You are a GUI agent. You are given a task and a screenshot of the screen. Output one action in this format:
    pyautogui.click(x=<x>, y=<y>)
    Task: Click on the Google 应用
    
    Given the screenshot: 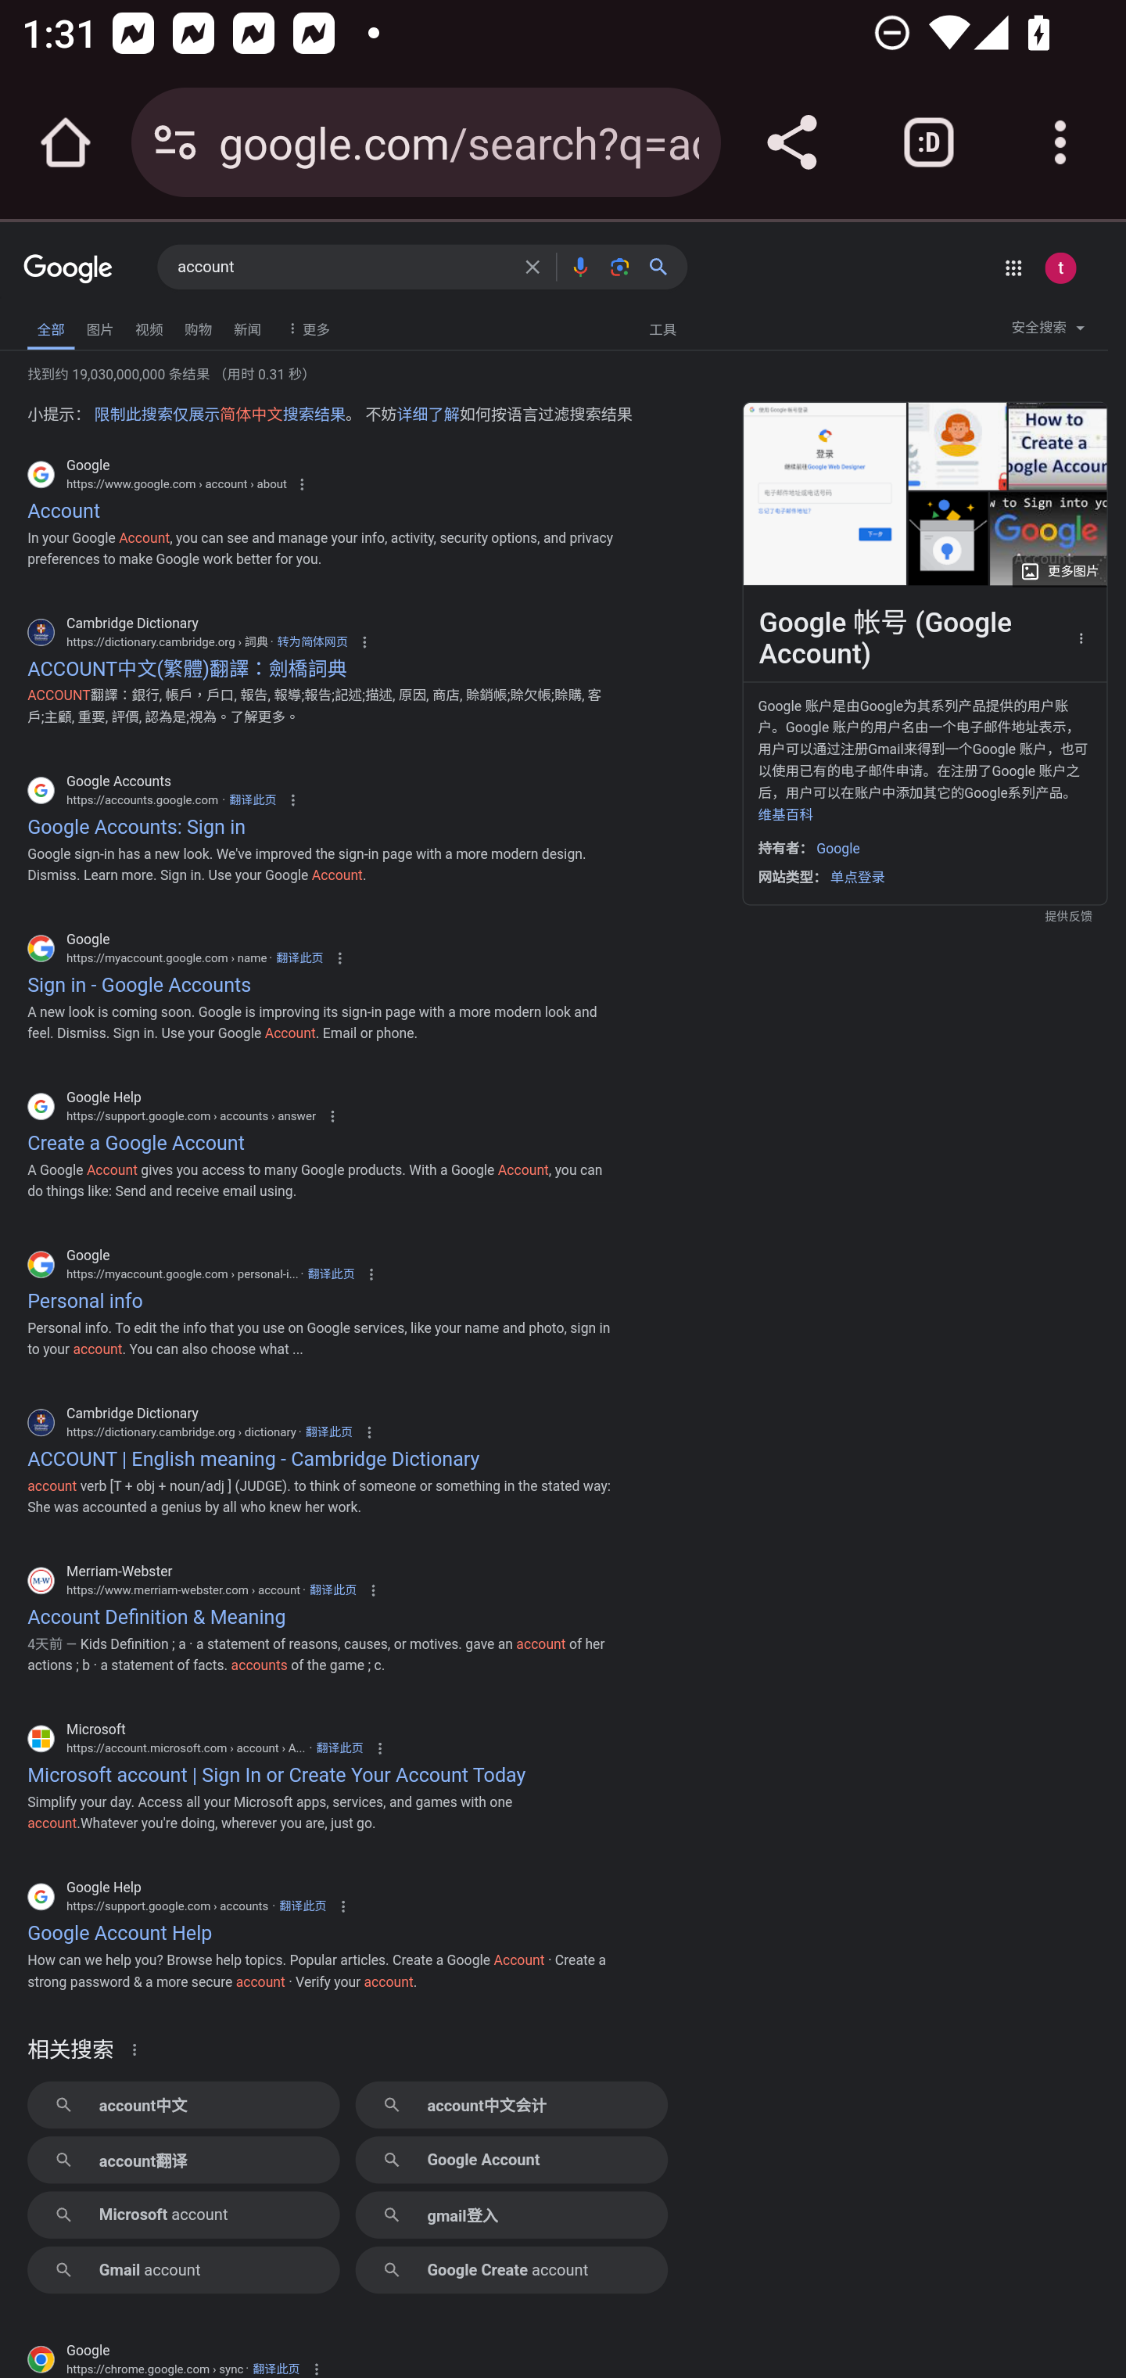 What is the action you would take?
    pyautogui.click(x=1013, y=268)
    